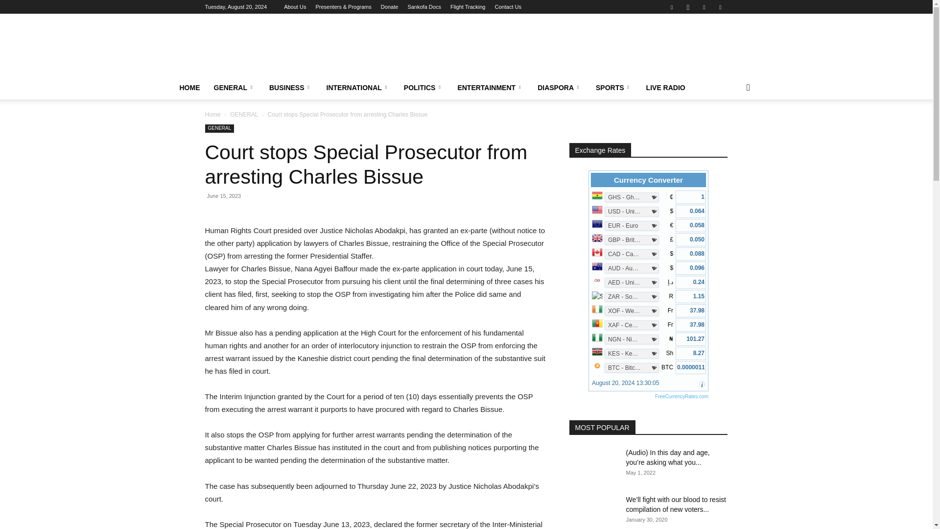 The height and width of the screenshot is (529, 940). Describe the element at coordinates (690, 197) in the screenshot. I see `1` at that location.